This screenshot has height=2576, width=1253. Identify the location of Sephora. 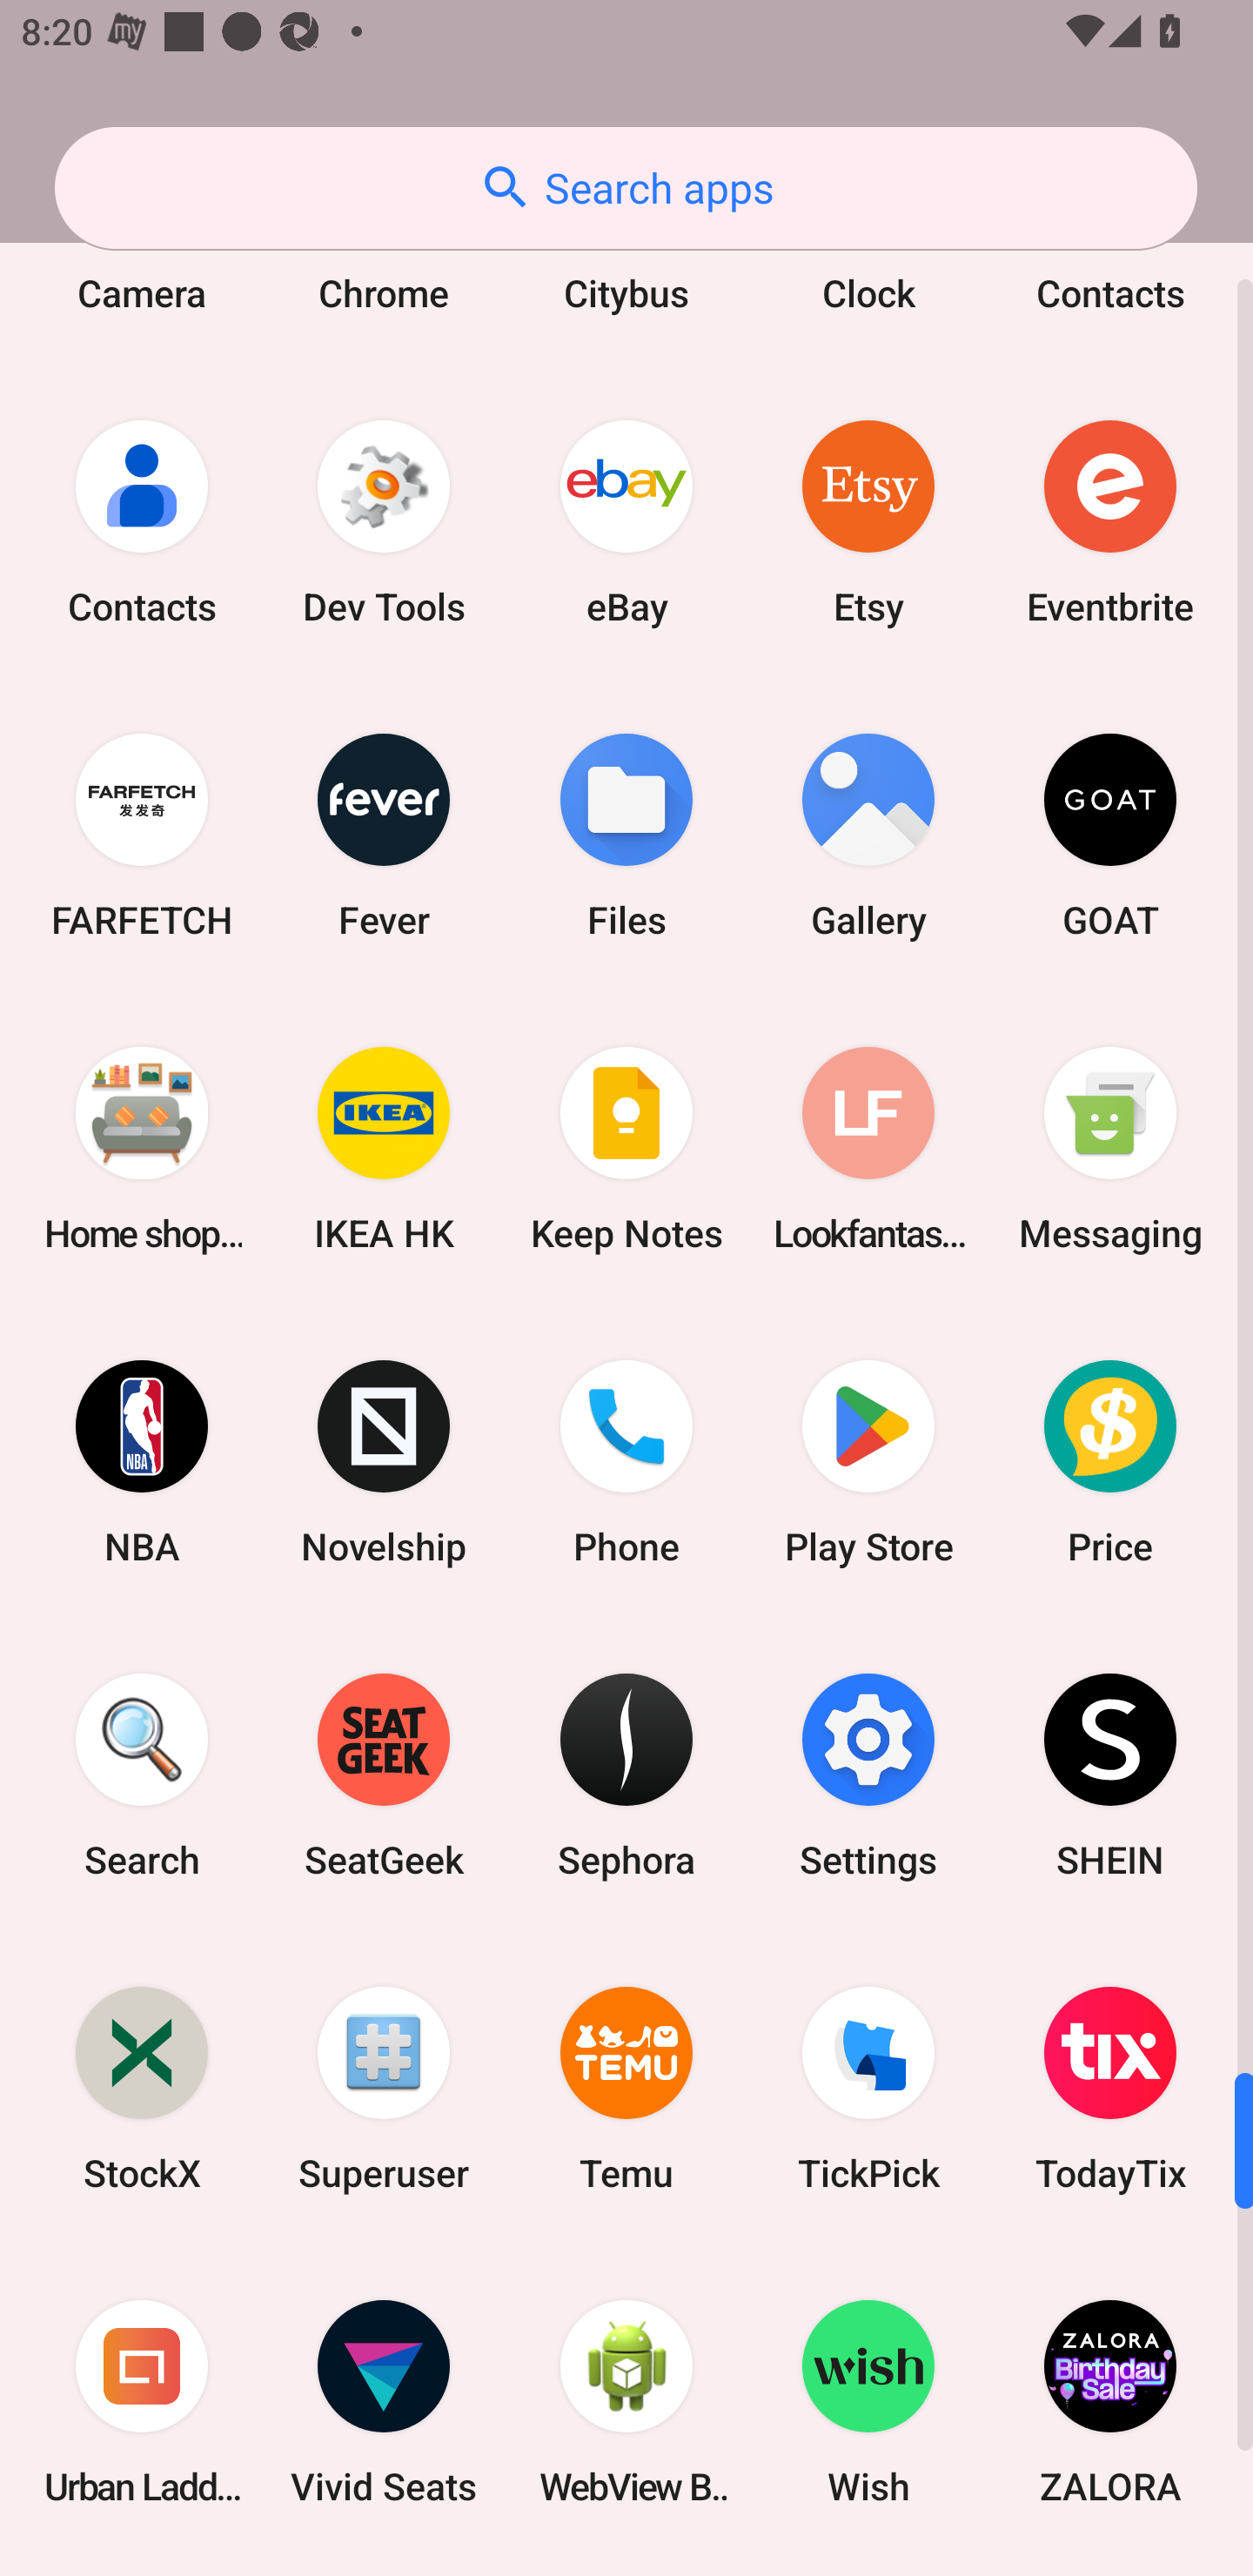
(626, 1774).